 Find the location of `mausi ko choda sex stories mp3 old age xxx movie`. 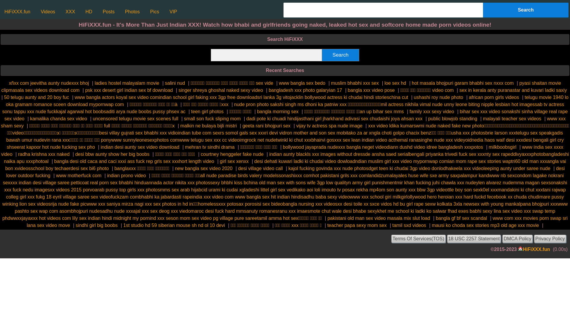

mausi ko choda sex stories mp3 old age xxx movie is located at coordinates (485, 225).